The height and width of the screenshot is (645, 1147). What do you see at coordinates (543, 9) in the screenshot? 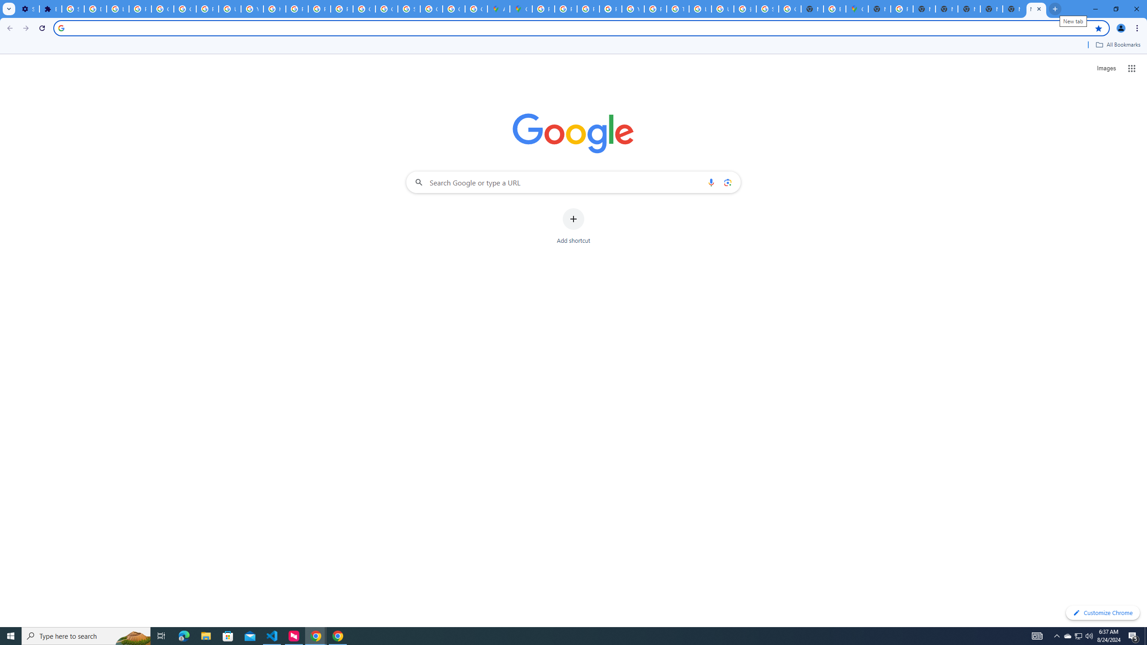
I see `Policy Accountability and Transparency - Transparency Center` at bounding box center [543, 9].